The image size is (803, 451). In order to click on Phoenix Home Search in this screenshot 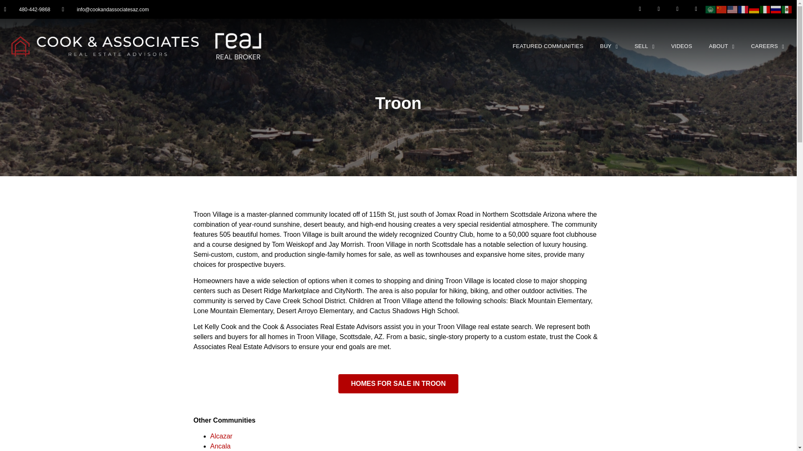, I will do `click(609, 46)`.